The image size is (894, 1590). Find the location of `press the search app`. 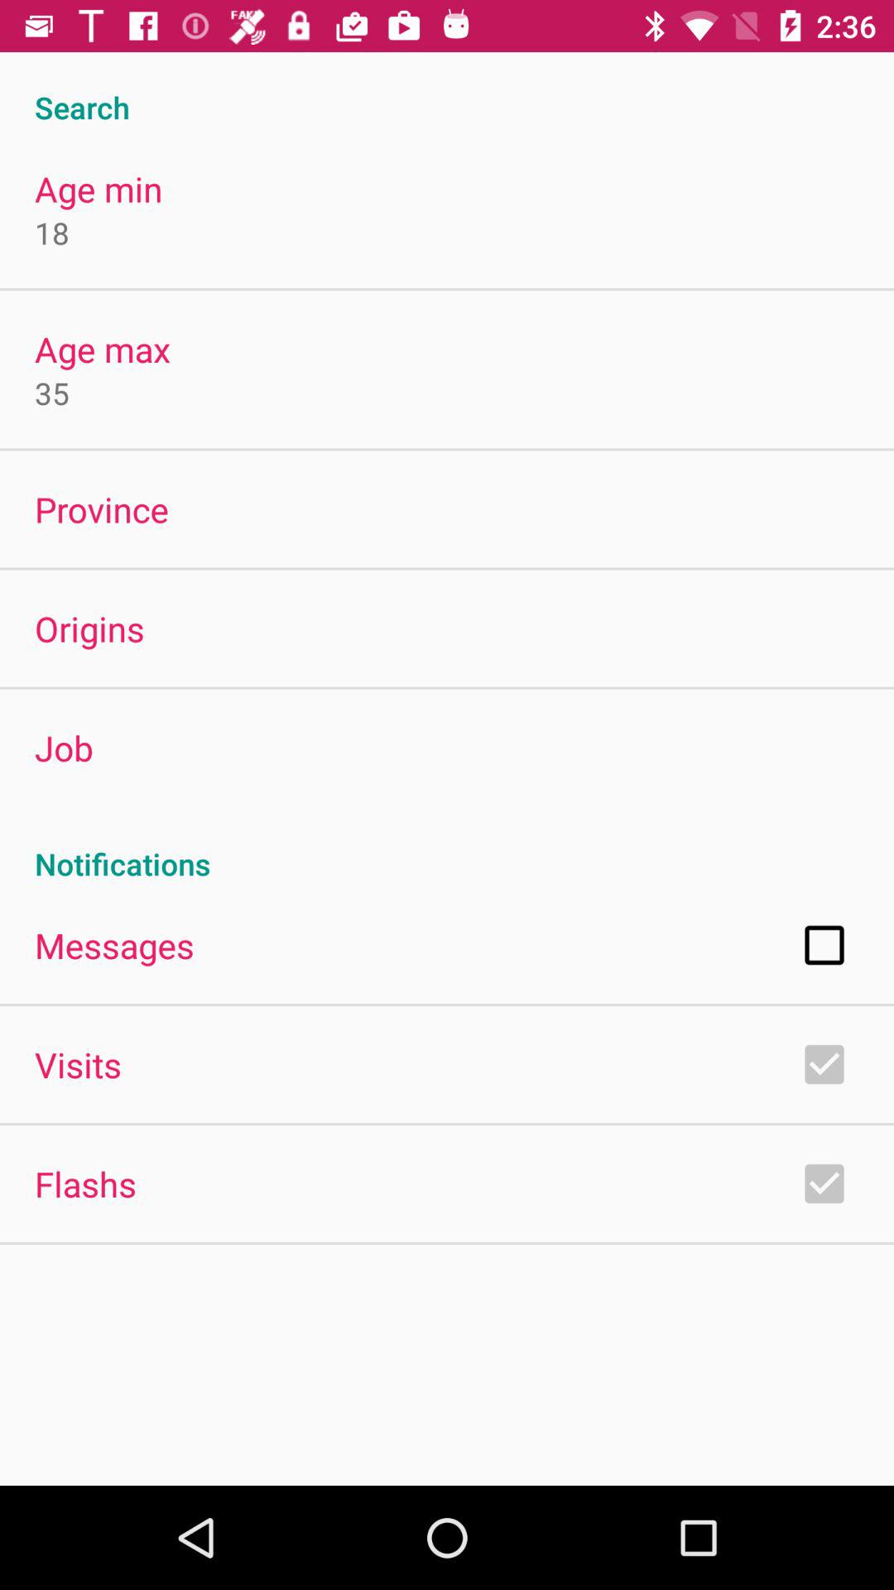

press the search app is located at coordinates (447, 89).